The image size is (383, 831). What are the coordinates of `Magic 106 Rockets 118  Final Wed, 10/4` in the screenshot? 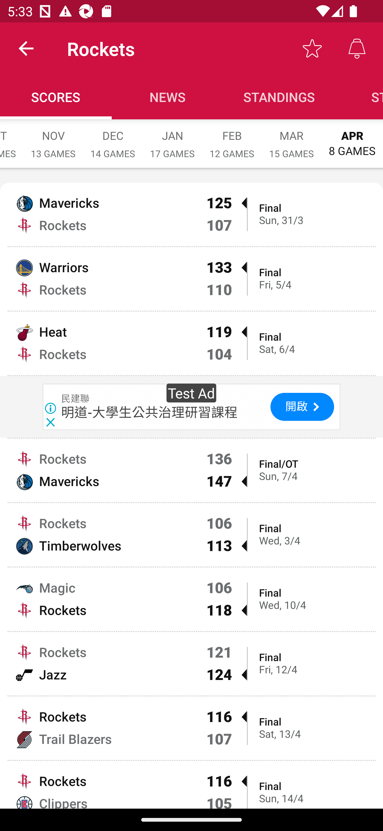 It's located at (191, 599).